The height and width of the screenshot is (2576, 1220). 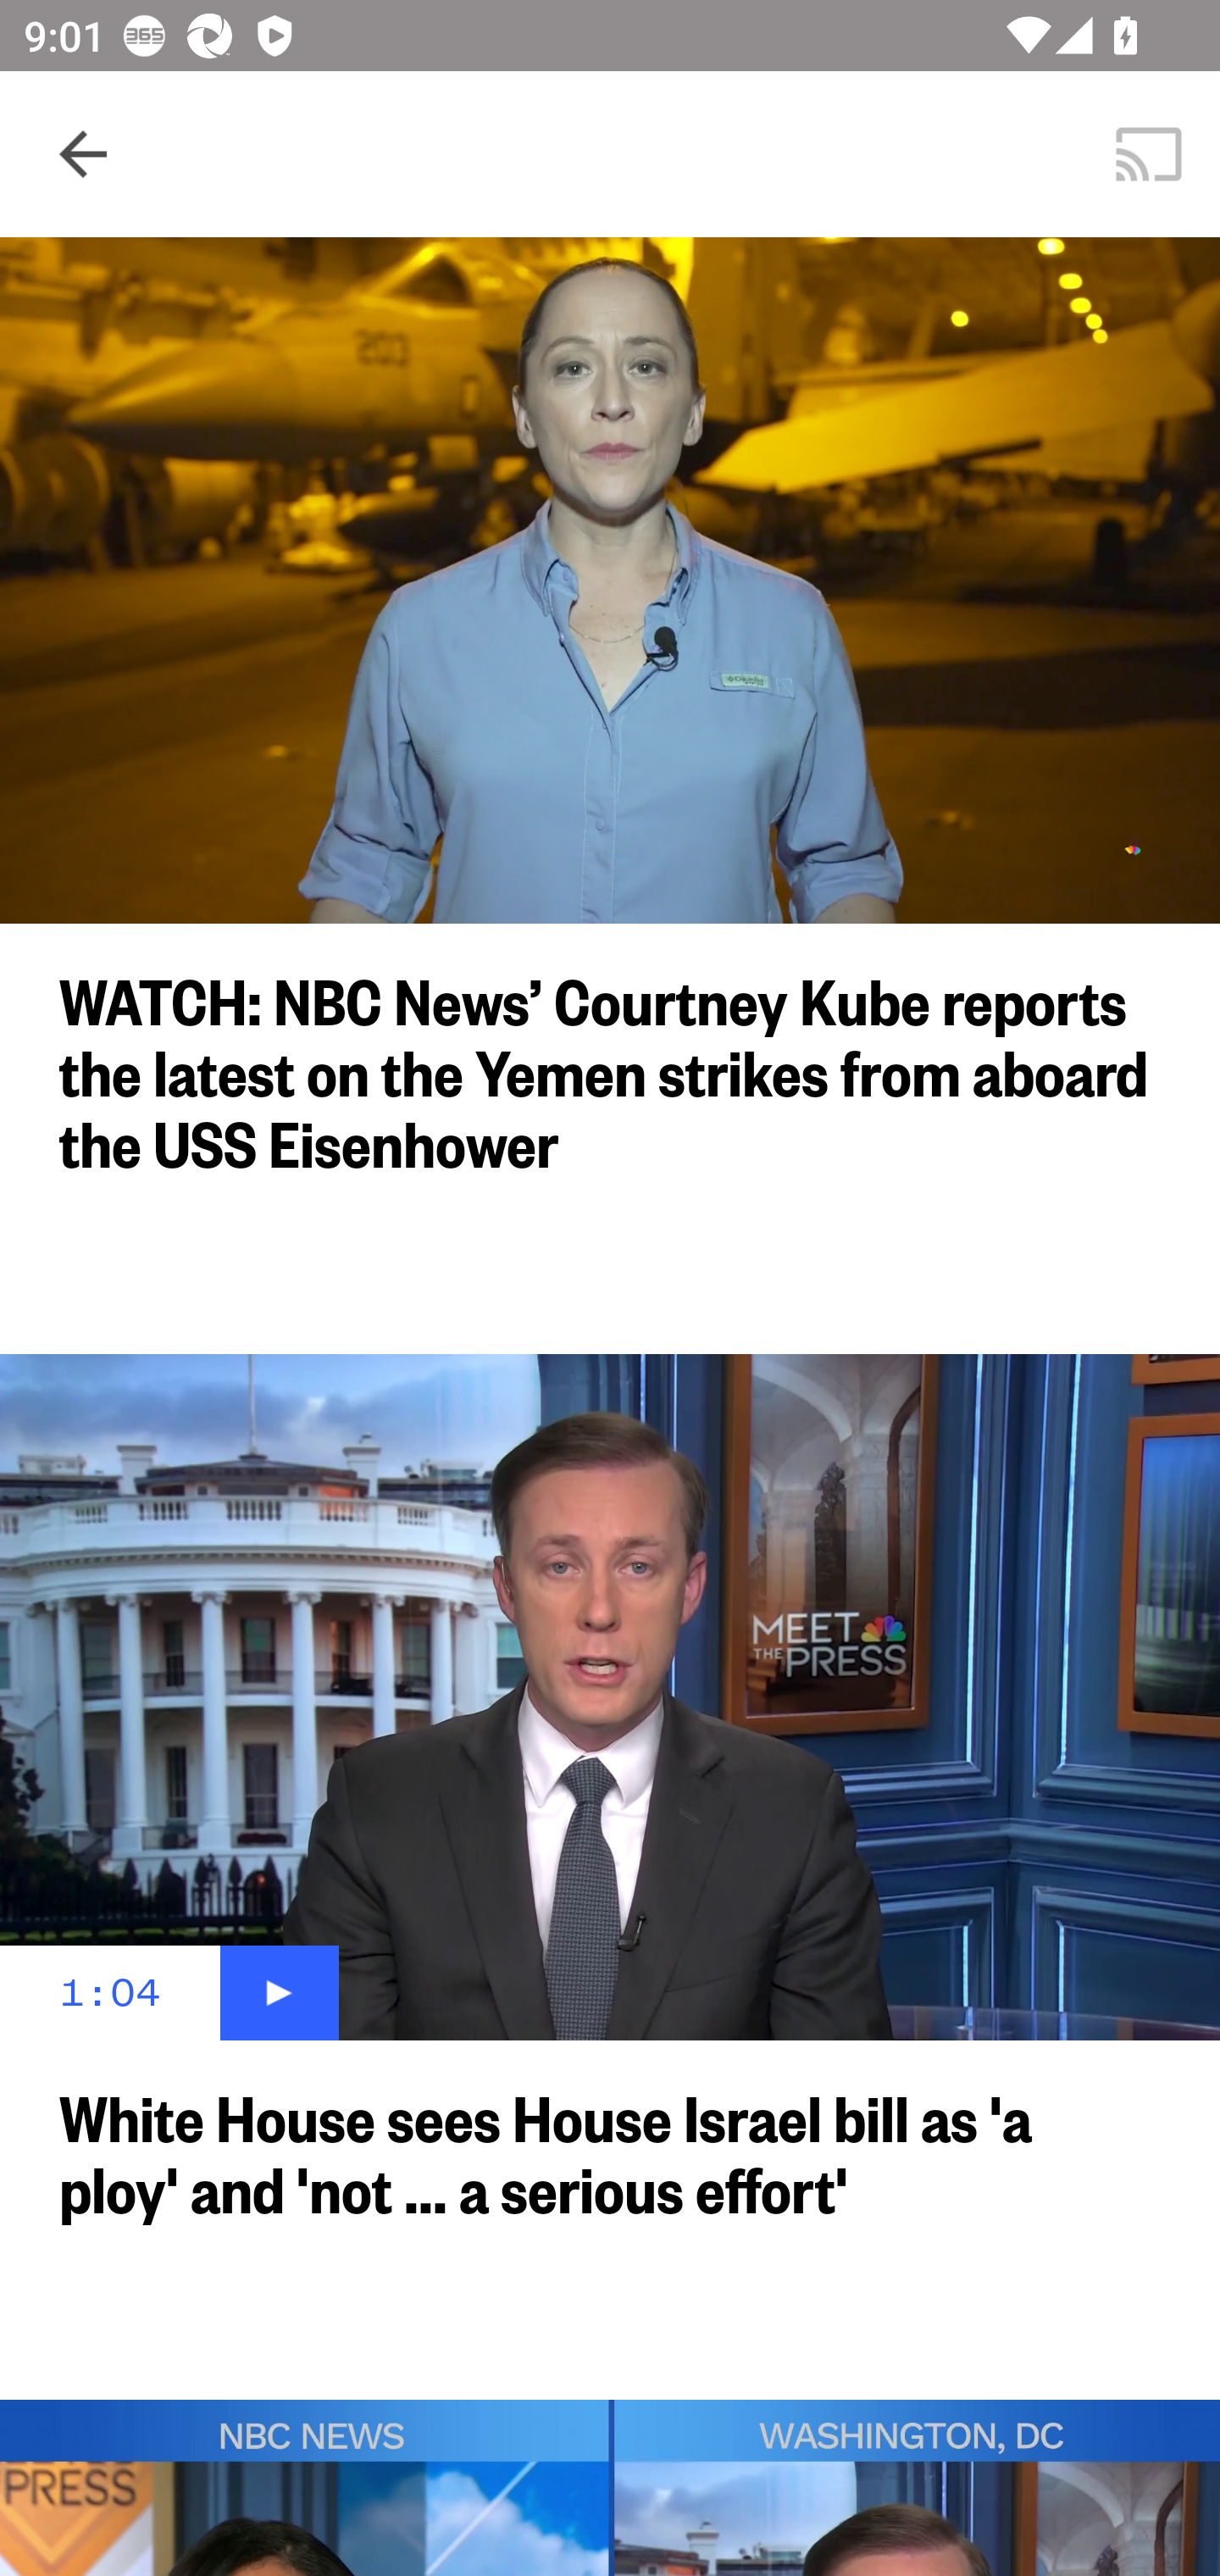 I want to click on Navigate up, so click(x=83, y=154).